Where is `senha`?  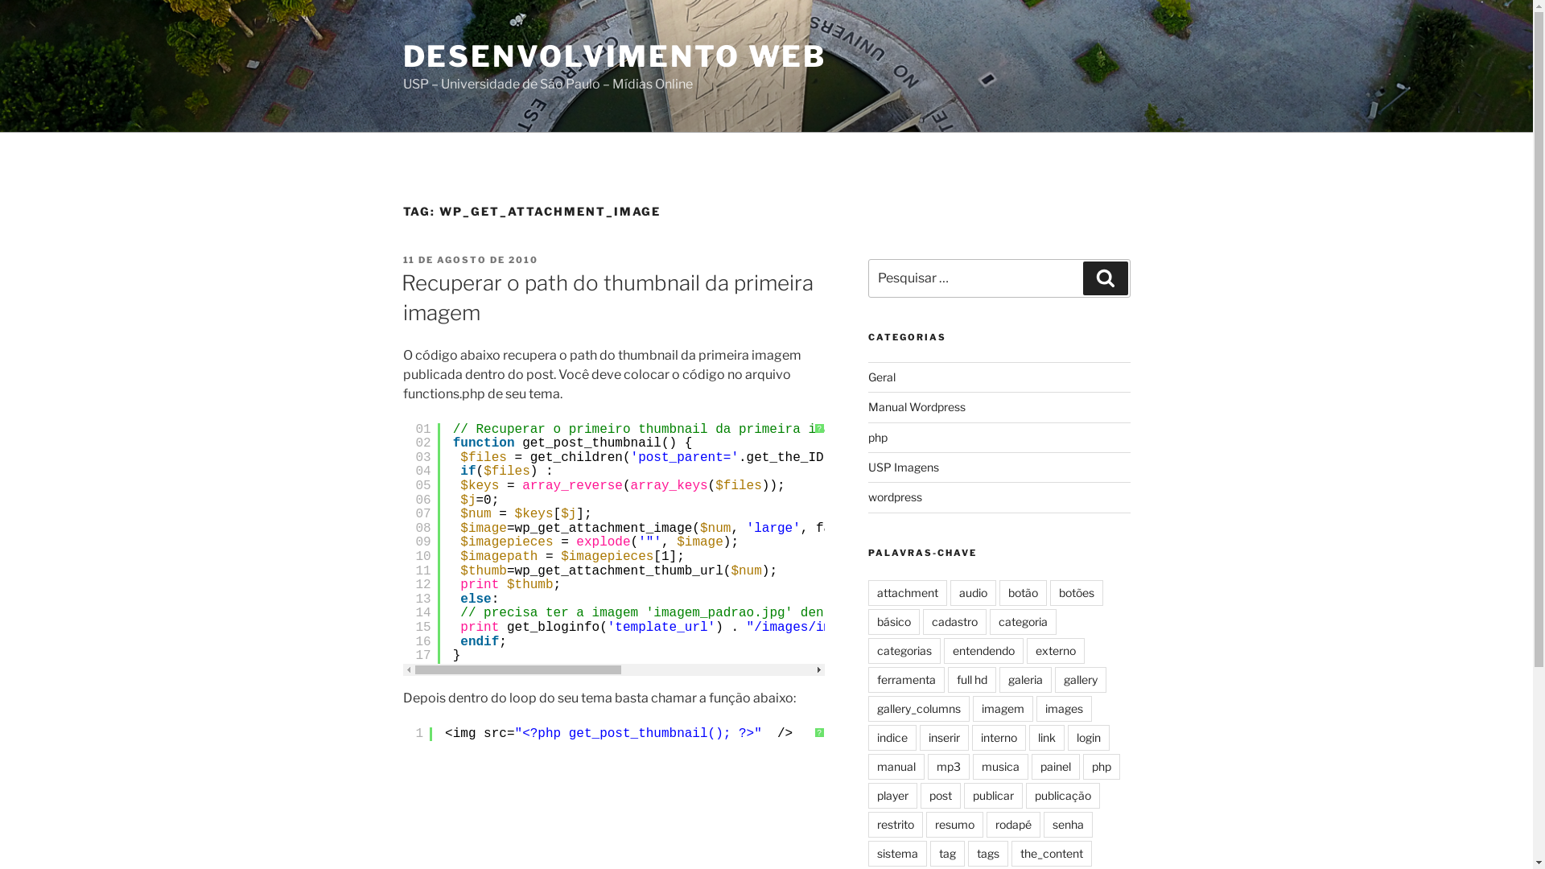
senha is located at coordinates (1069, 825).